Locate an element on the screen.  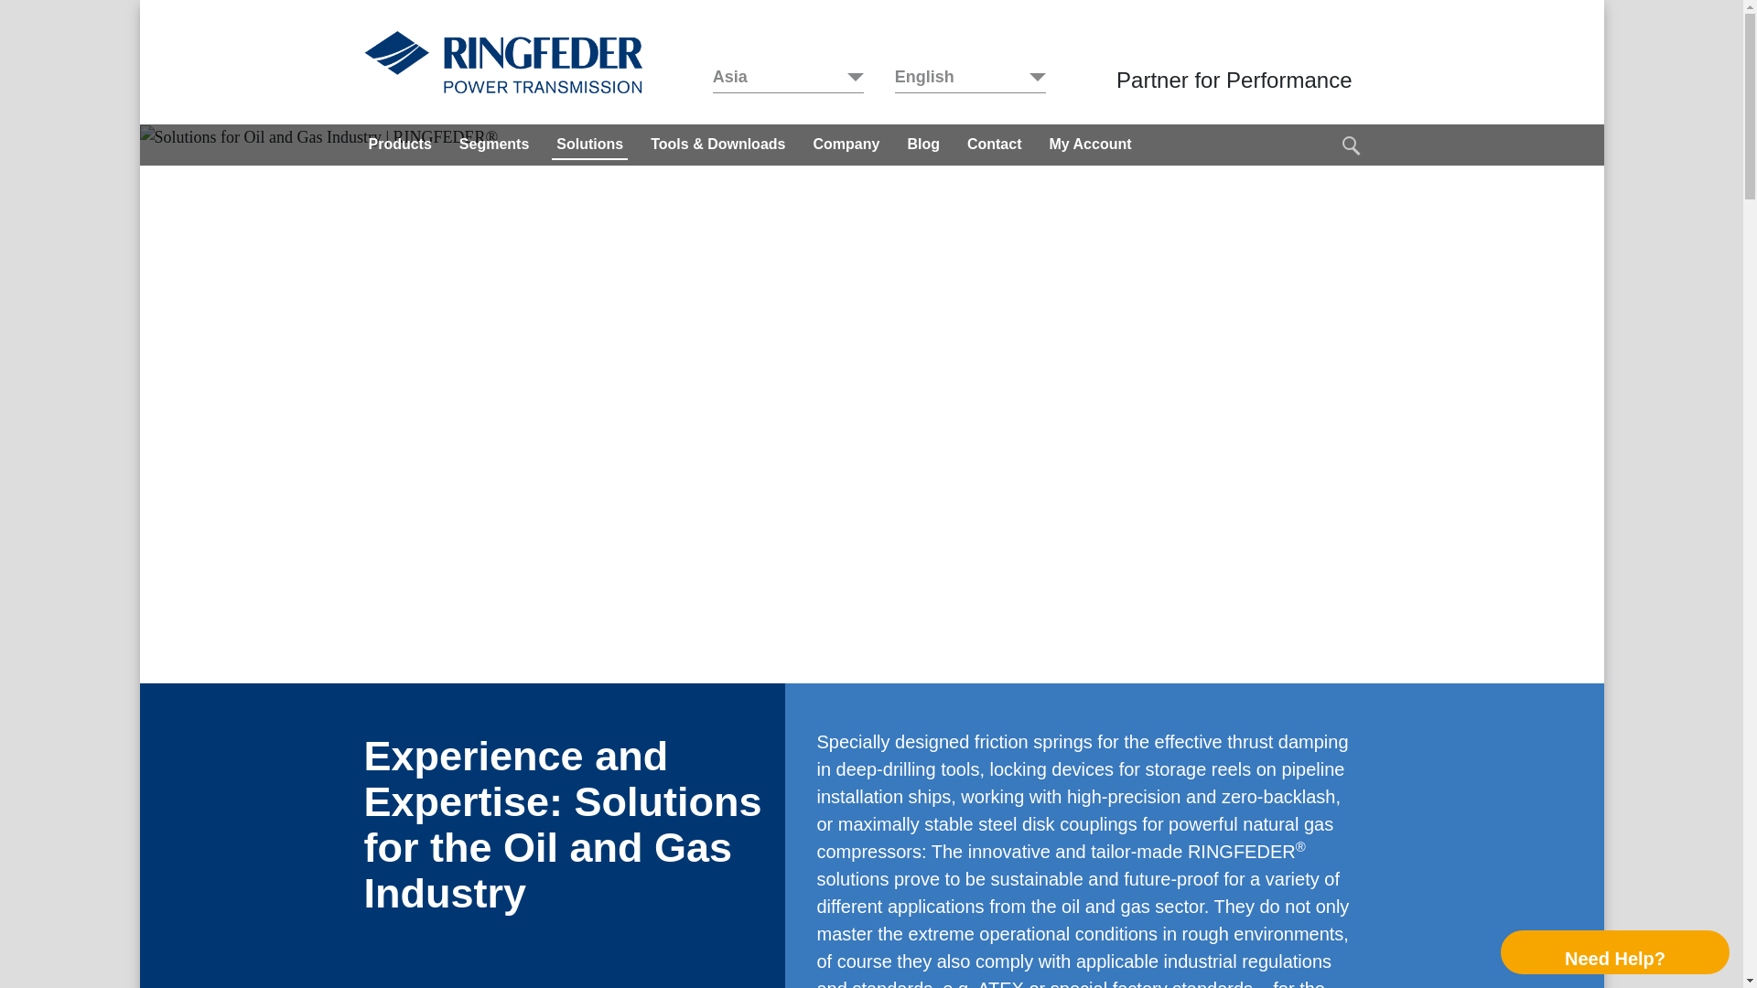
Segments is located at coordinates (494, 145).